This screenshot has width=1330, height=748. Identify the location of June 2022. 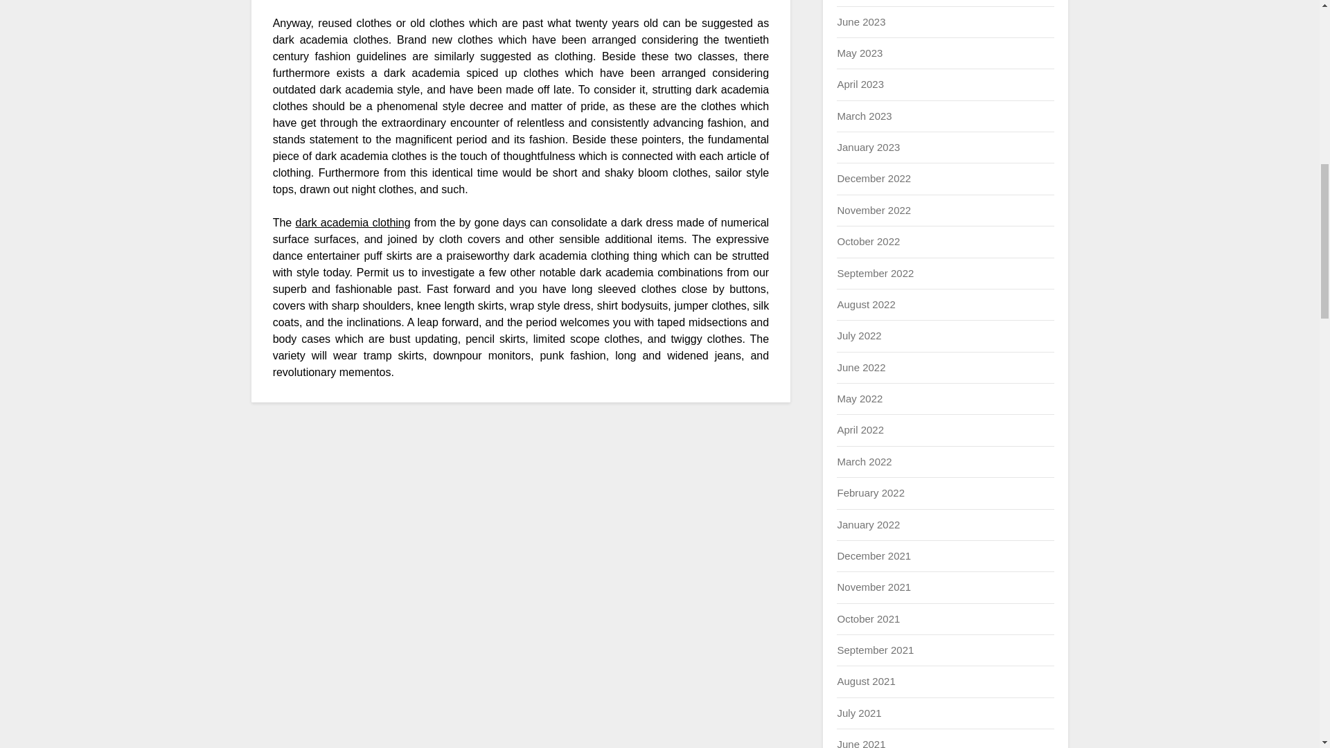
(860, 367).